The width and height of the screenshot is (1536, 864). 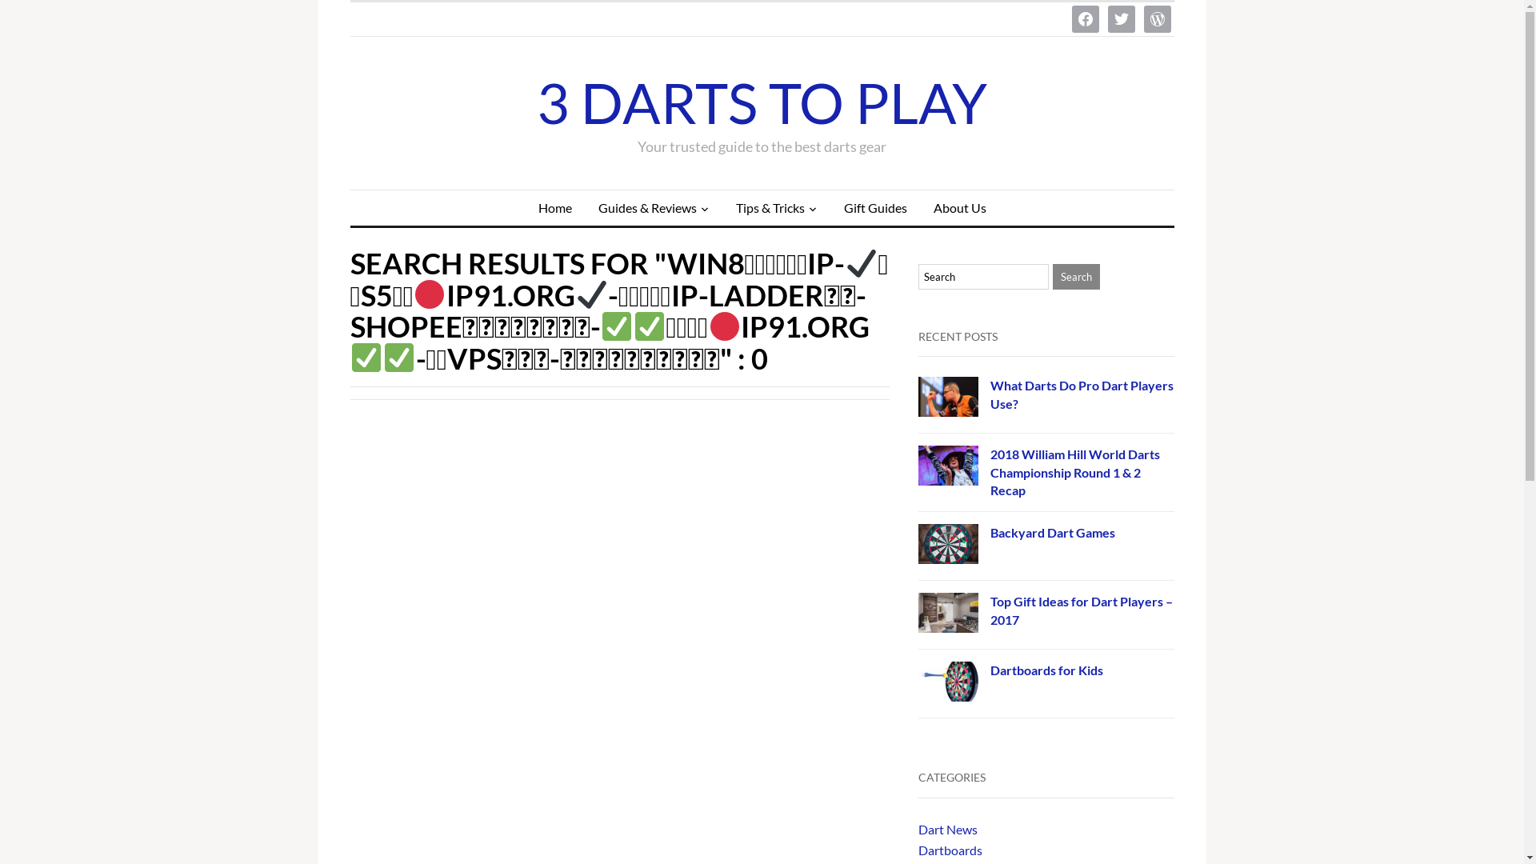 What do you see at coordinates (1121, 18) in the screenshot?
I see `twitter` at bounding box center [1121, 18].